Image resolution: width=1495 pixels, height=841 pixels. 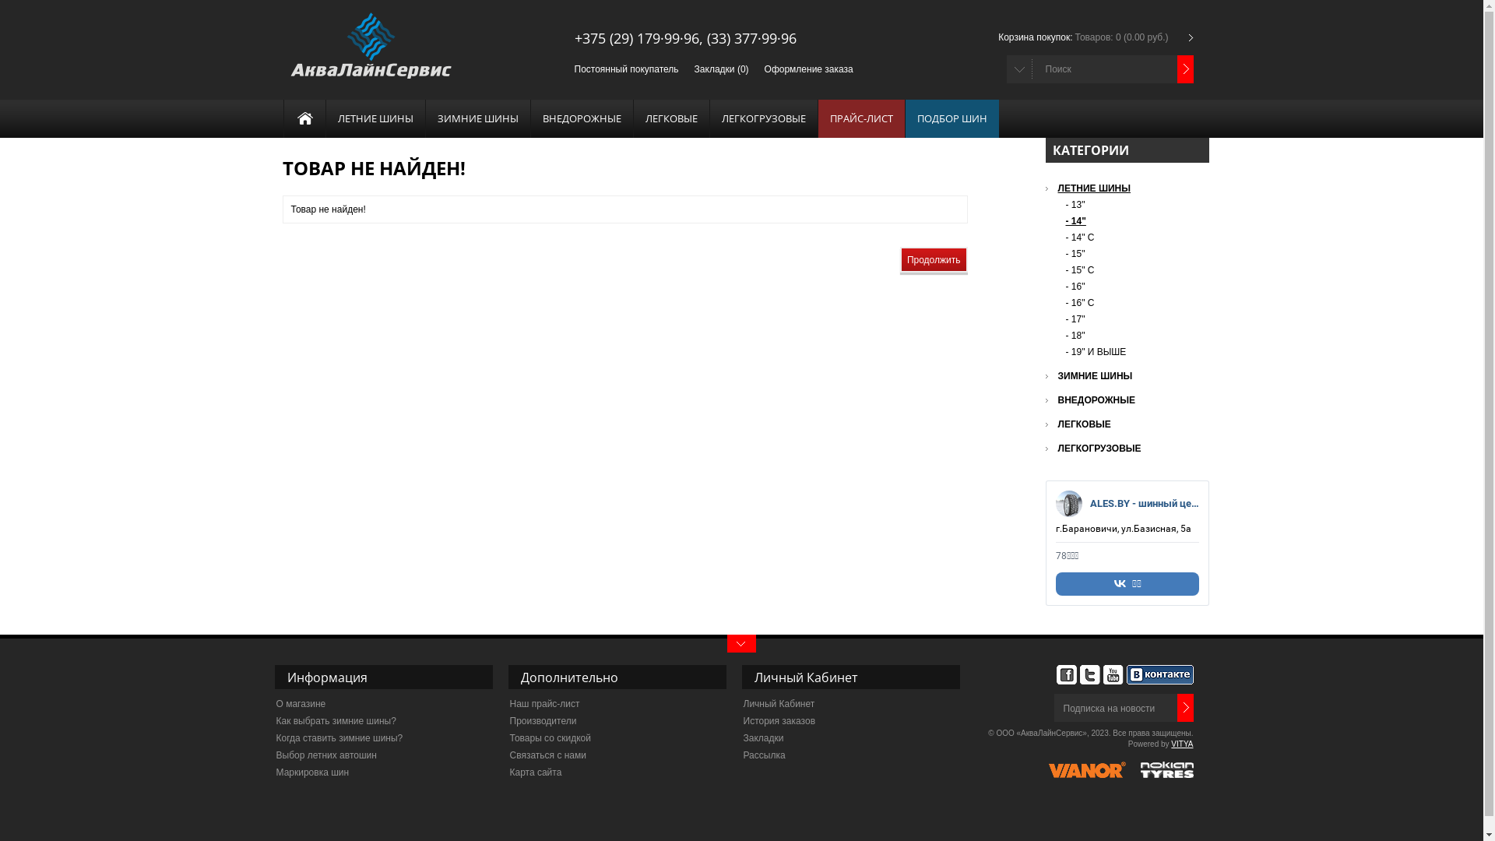 What do you see at coordinates (1132, 238) in the screenshot?
I see `- 14" C` at bounding box center [1132, 238].